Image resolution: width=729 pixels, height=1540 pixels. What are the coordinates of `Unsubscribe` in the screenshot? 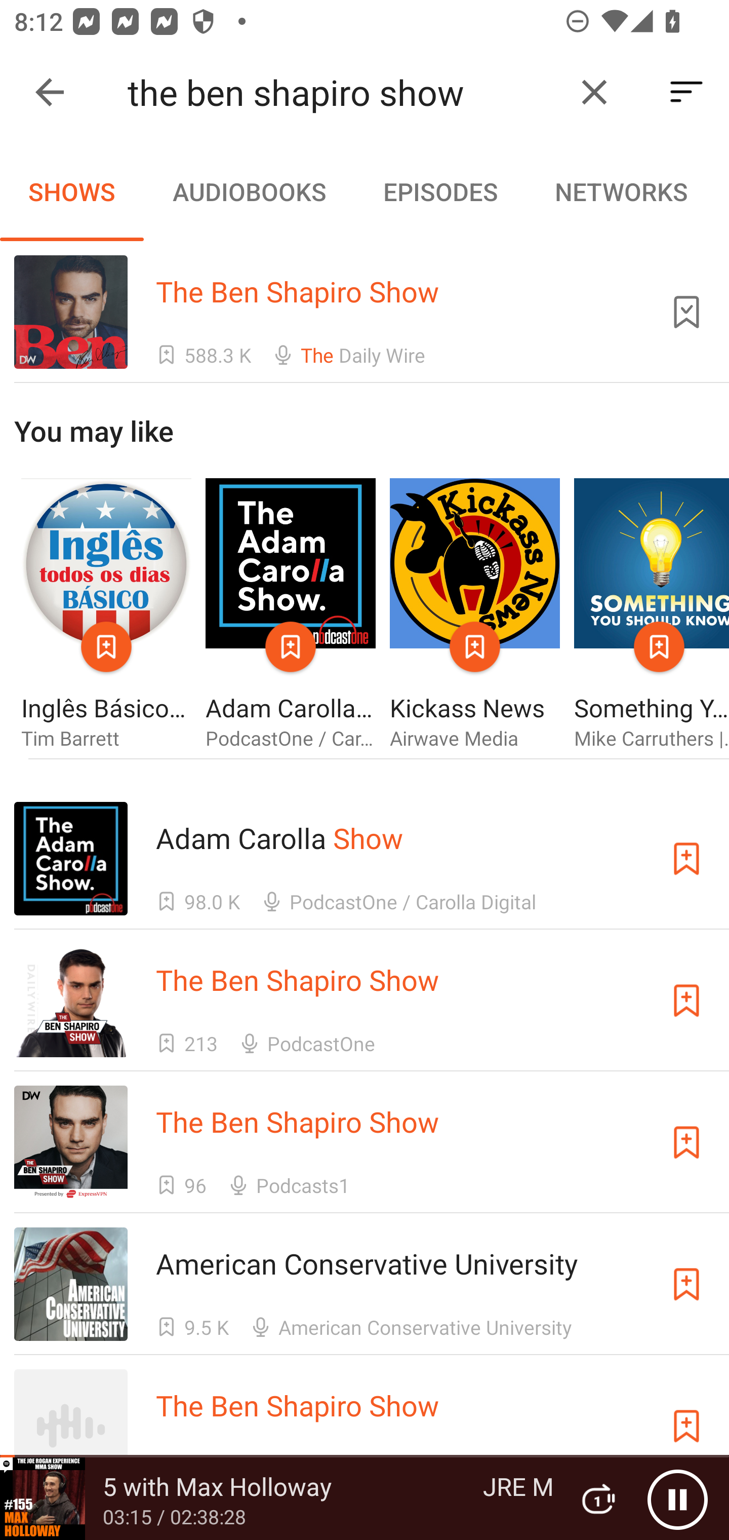 It's located at (686, 312).